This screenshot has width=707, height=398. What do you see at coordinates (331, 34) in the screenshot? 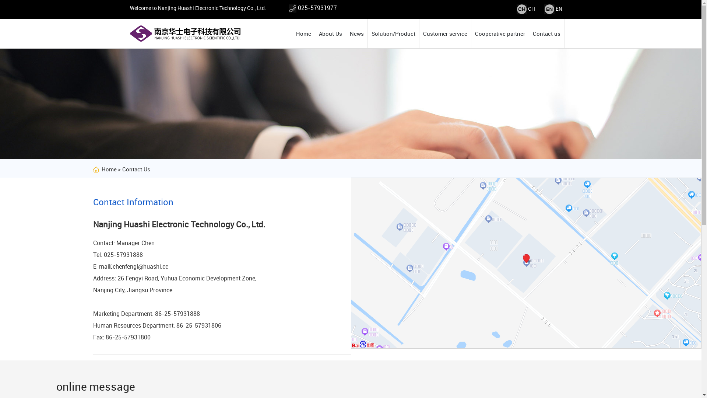
I see `About Us` at bounding box center [331, 34].